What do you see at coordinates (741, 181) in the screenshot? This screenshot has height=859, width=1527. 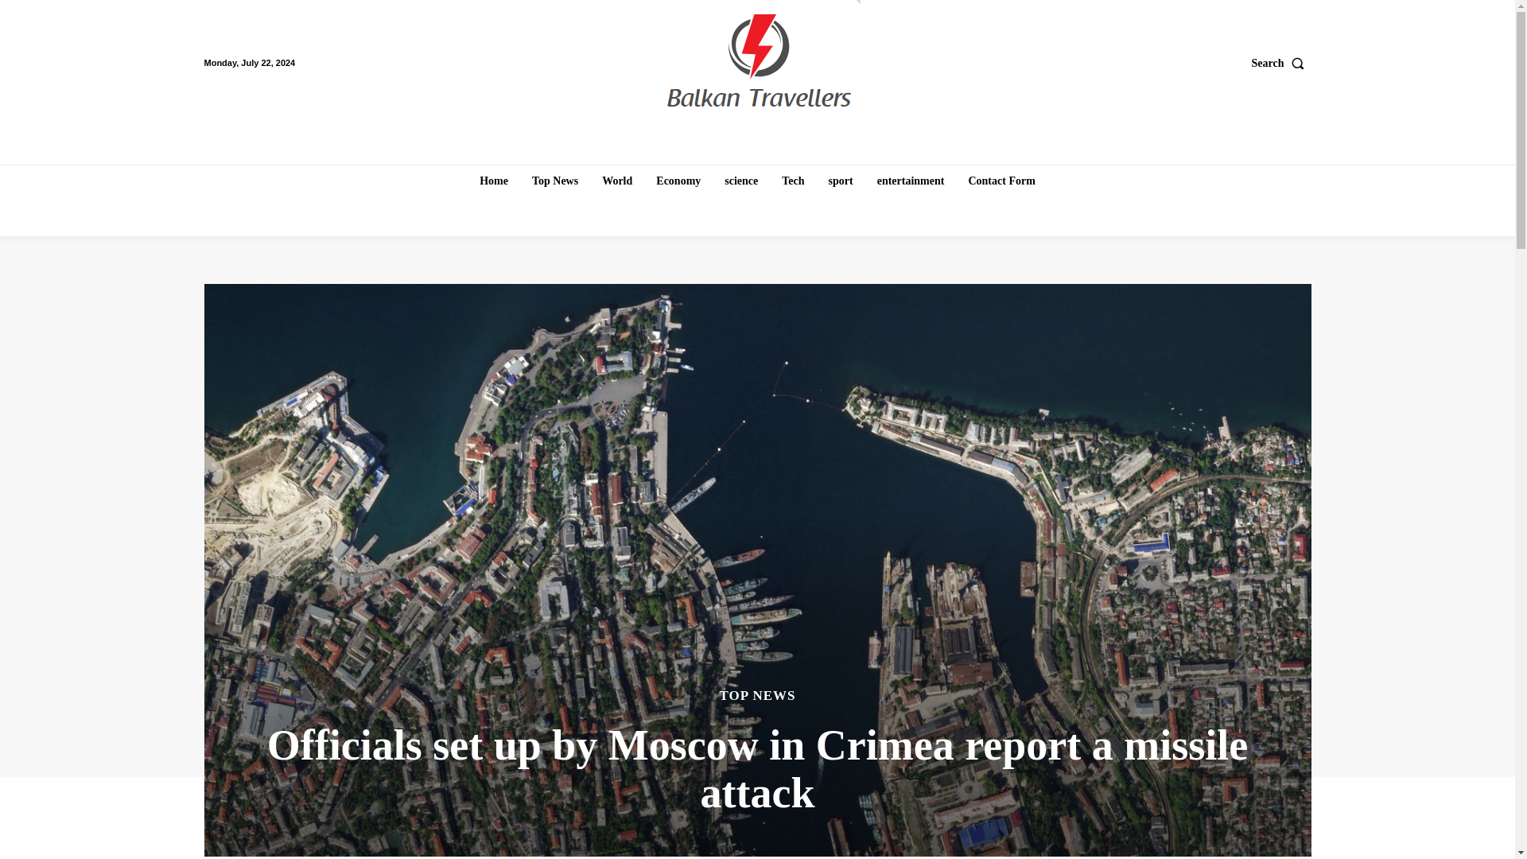 I see `science` at bounding box center [741, 181].